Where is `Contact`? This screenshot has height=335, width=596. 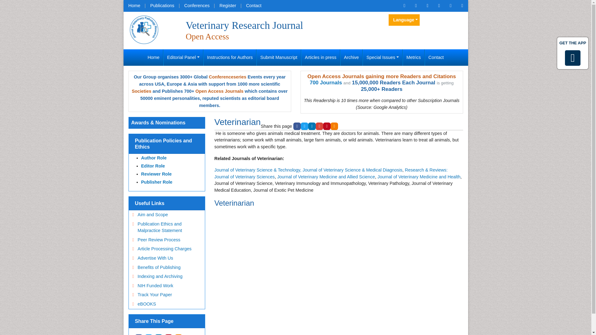
Contact is located at coordinates (254, 6).